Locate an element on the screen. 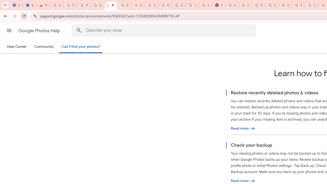 The image size is (327, 184). https://scholar.google.com/ is located at coordinates (232, 5).